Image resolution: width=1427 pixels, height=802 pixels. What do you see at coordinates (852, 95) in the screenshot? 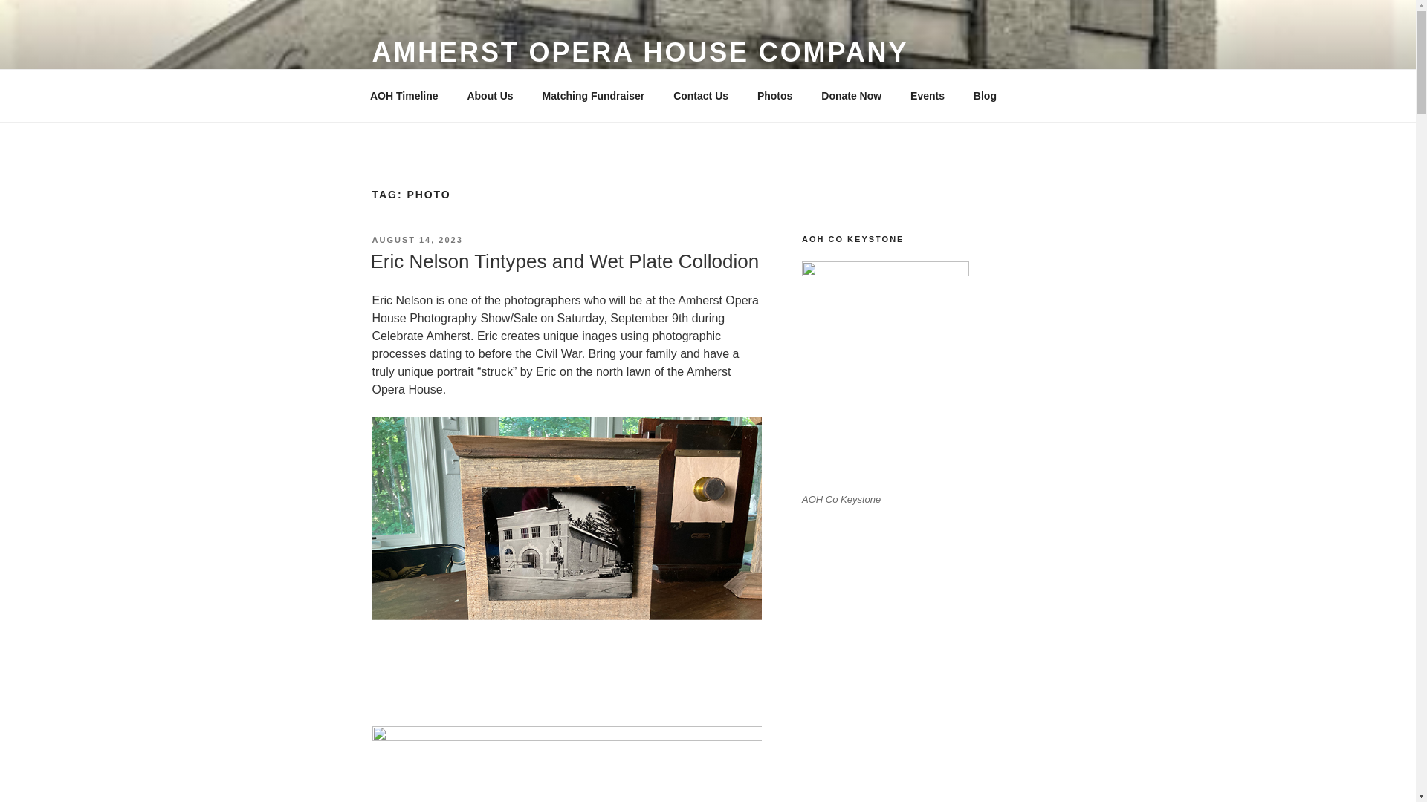
I see `Donate Now` at bounding box center [852, 95].